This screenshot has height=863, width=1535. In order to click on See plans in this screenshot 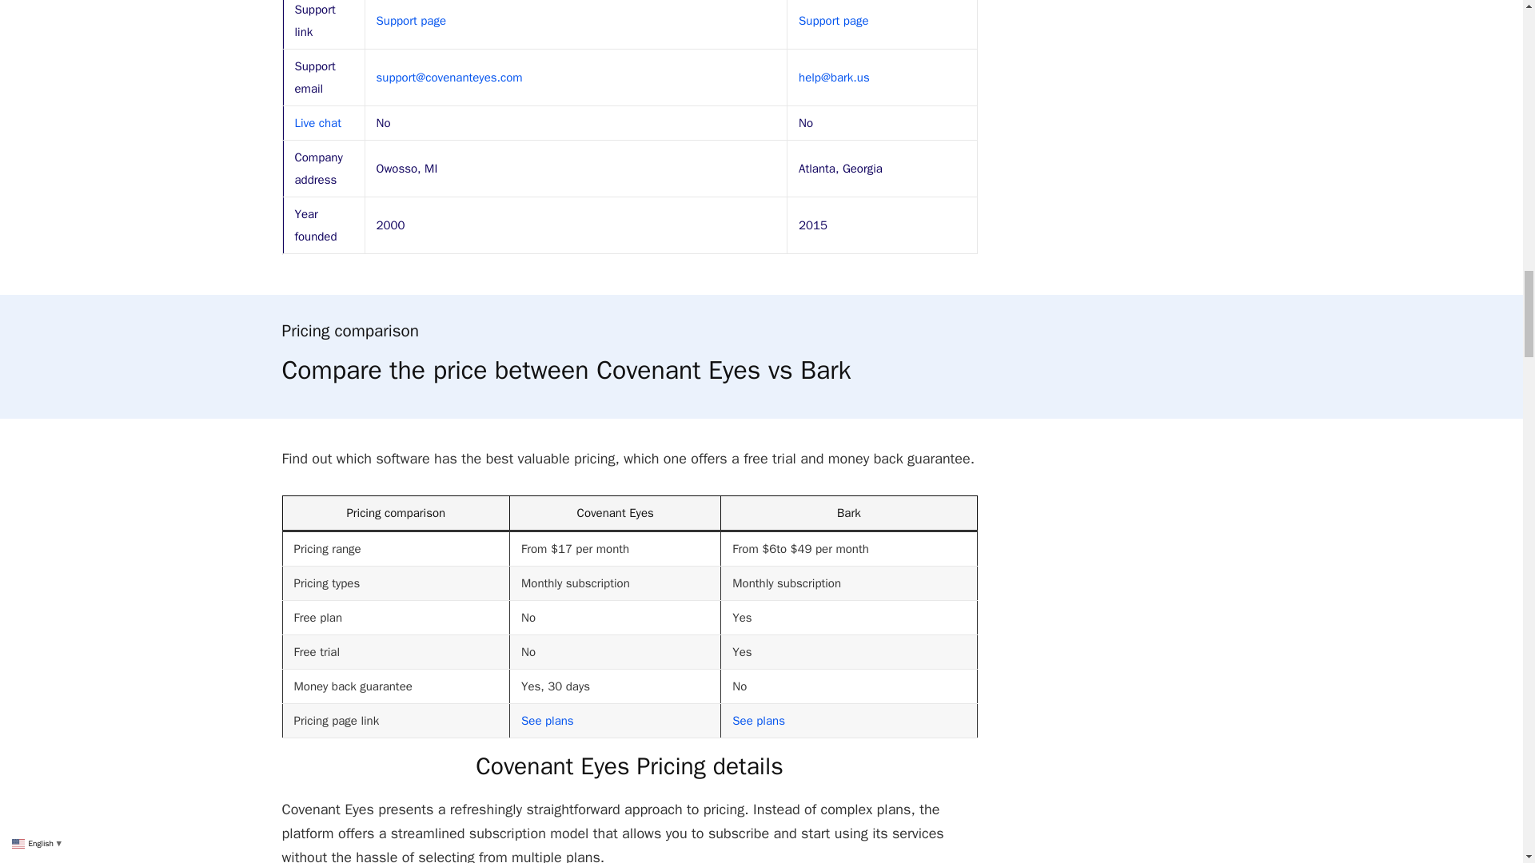, I will do `click(548, 721)`.